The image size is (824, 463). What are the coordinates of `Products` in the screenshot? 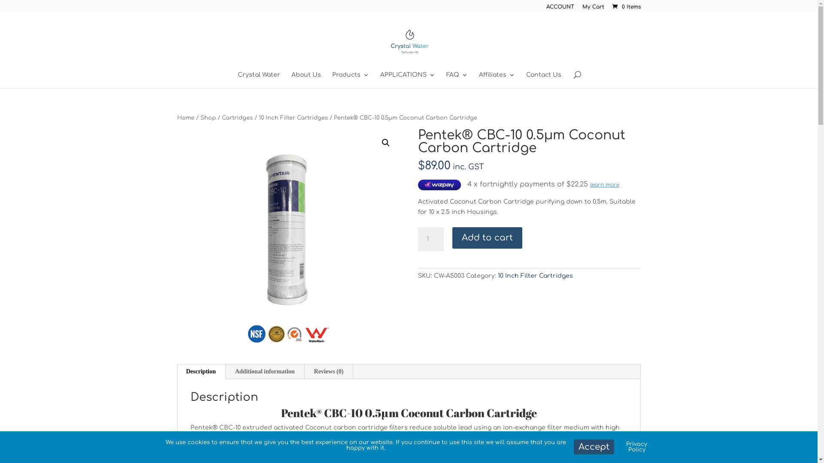 It's located at (351, 80).